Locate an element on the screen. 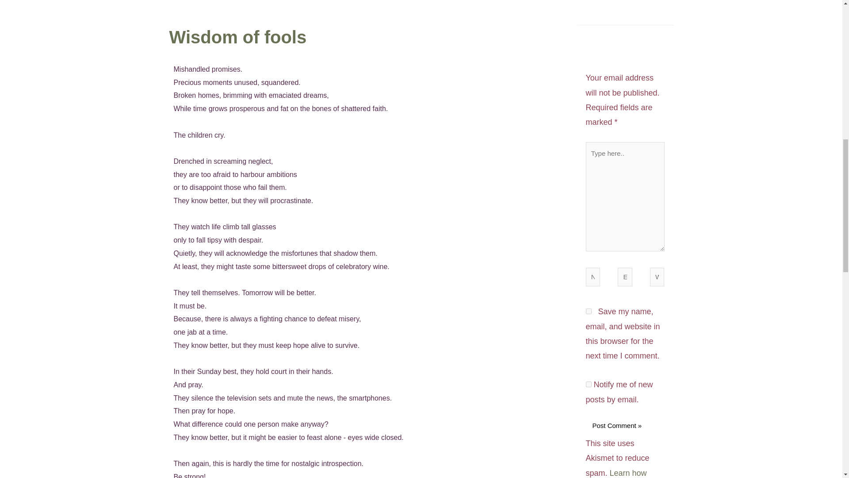 The image size is (849, 478). subscribe is located at coordinates (588, 384).